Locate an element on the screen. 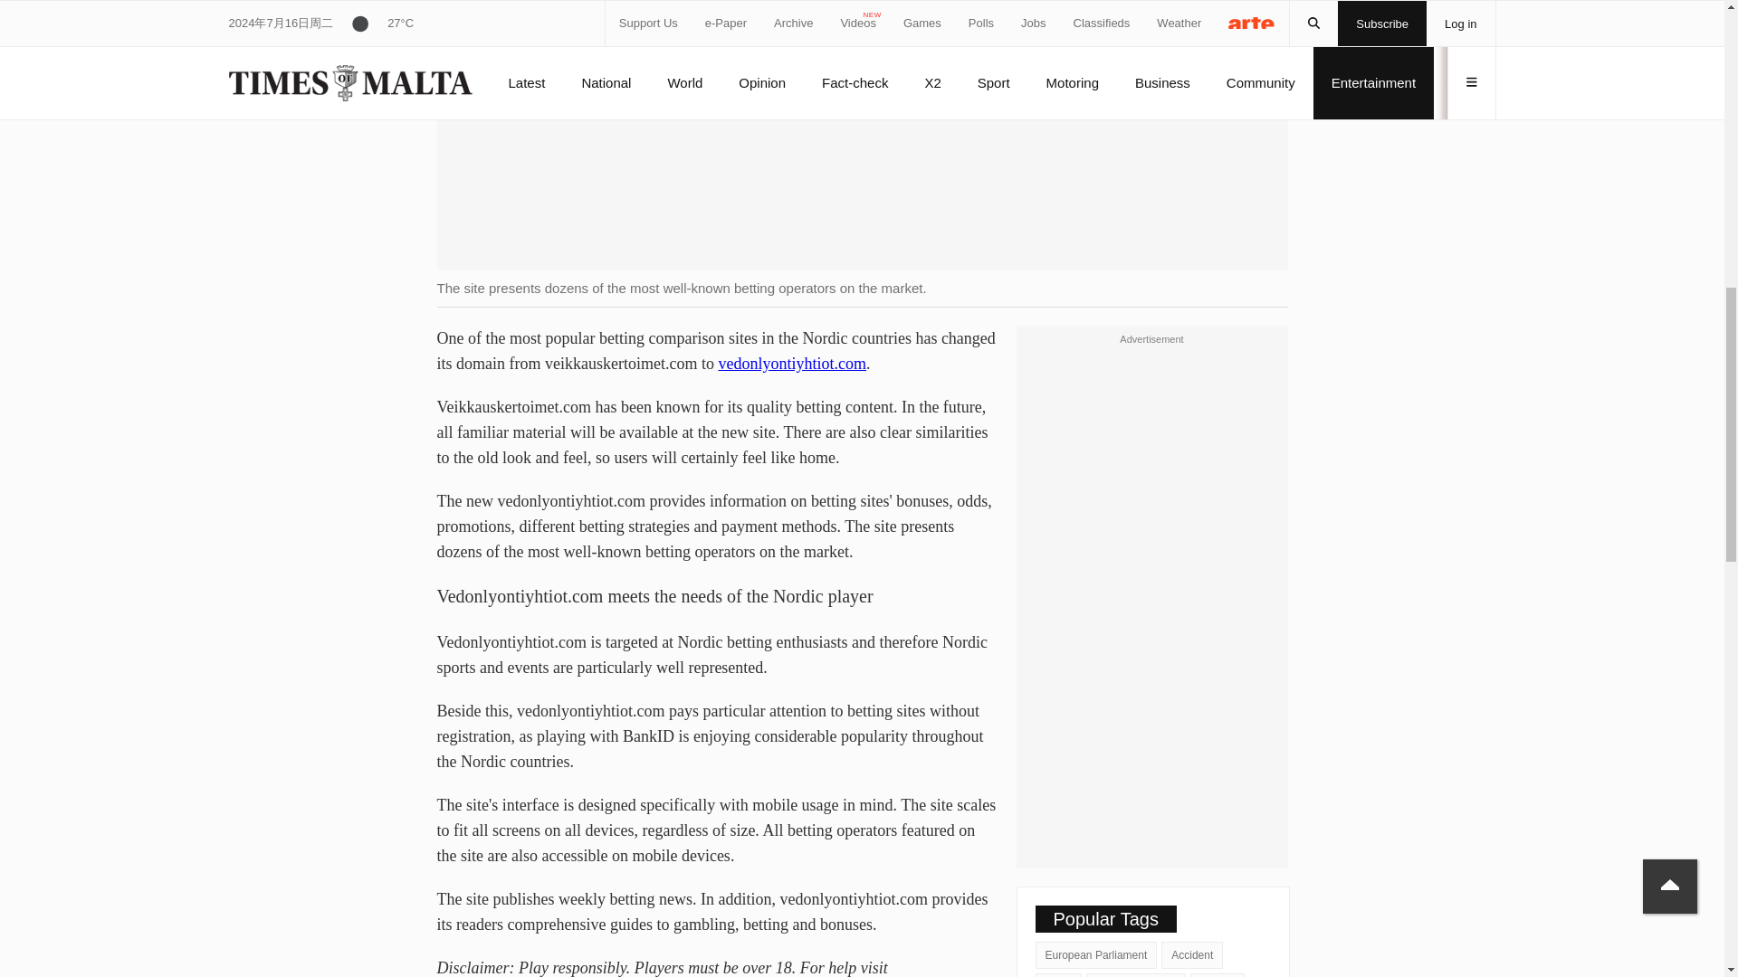  Court is located at coordinates (1058, 975).